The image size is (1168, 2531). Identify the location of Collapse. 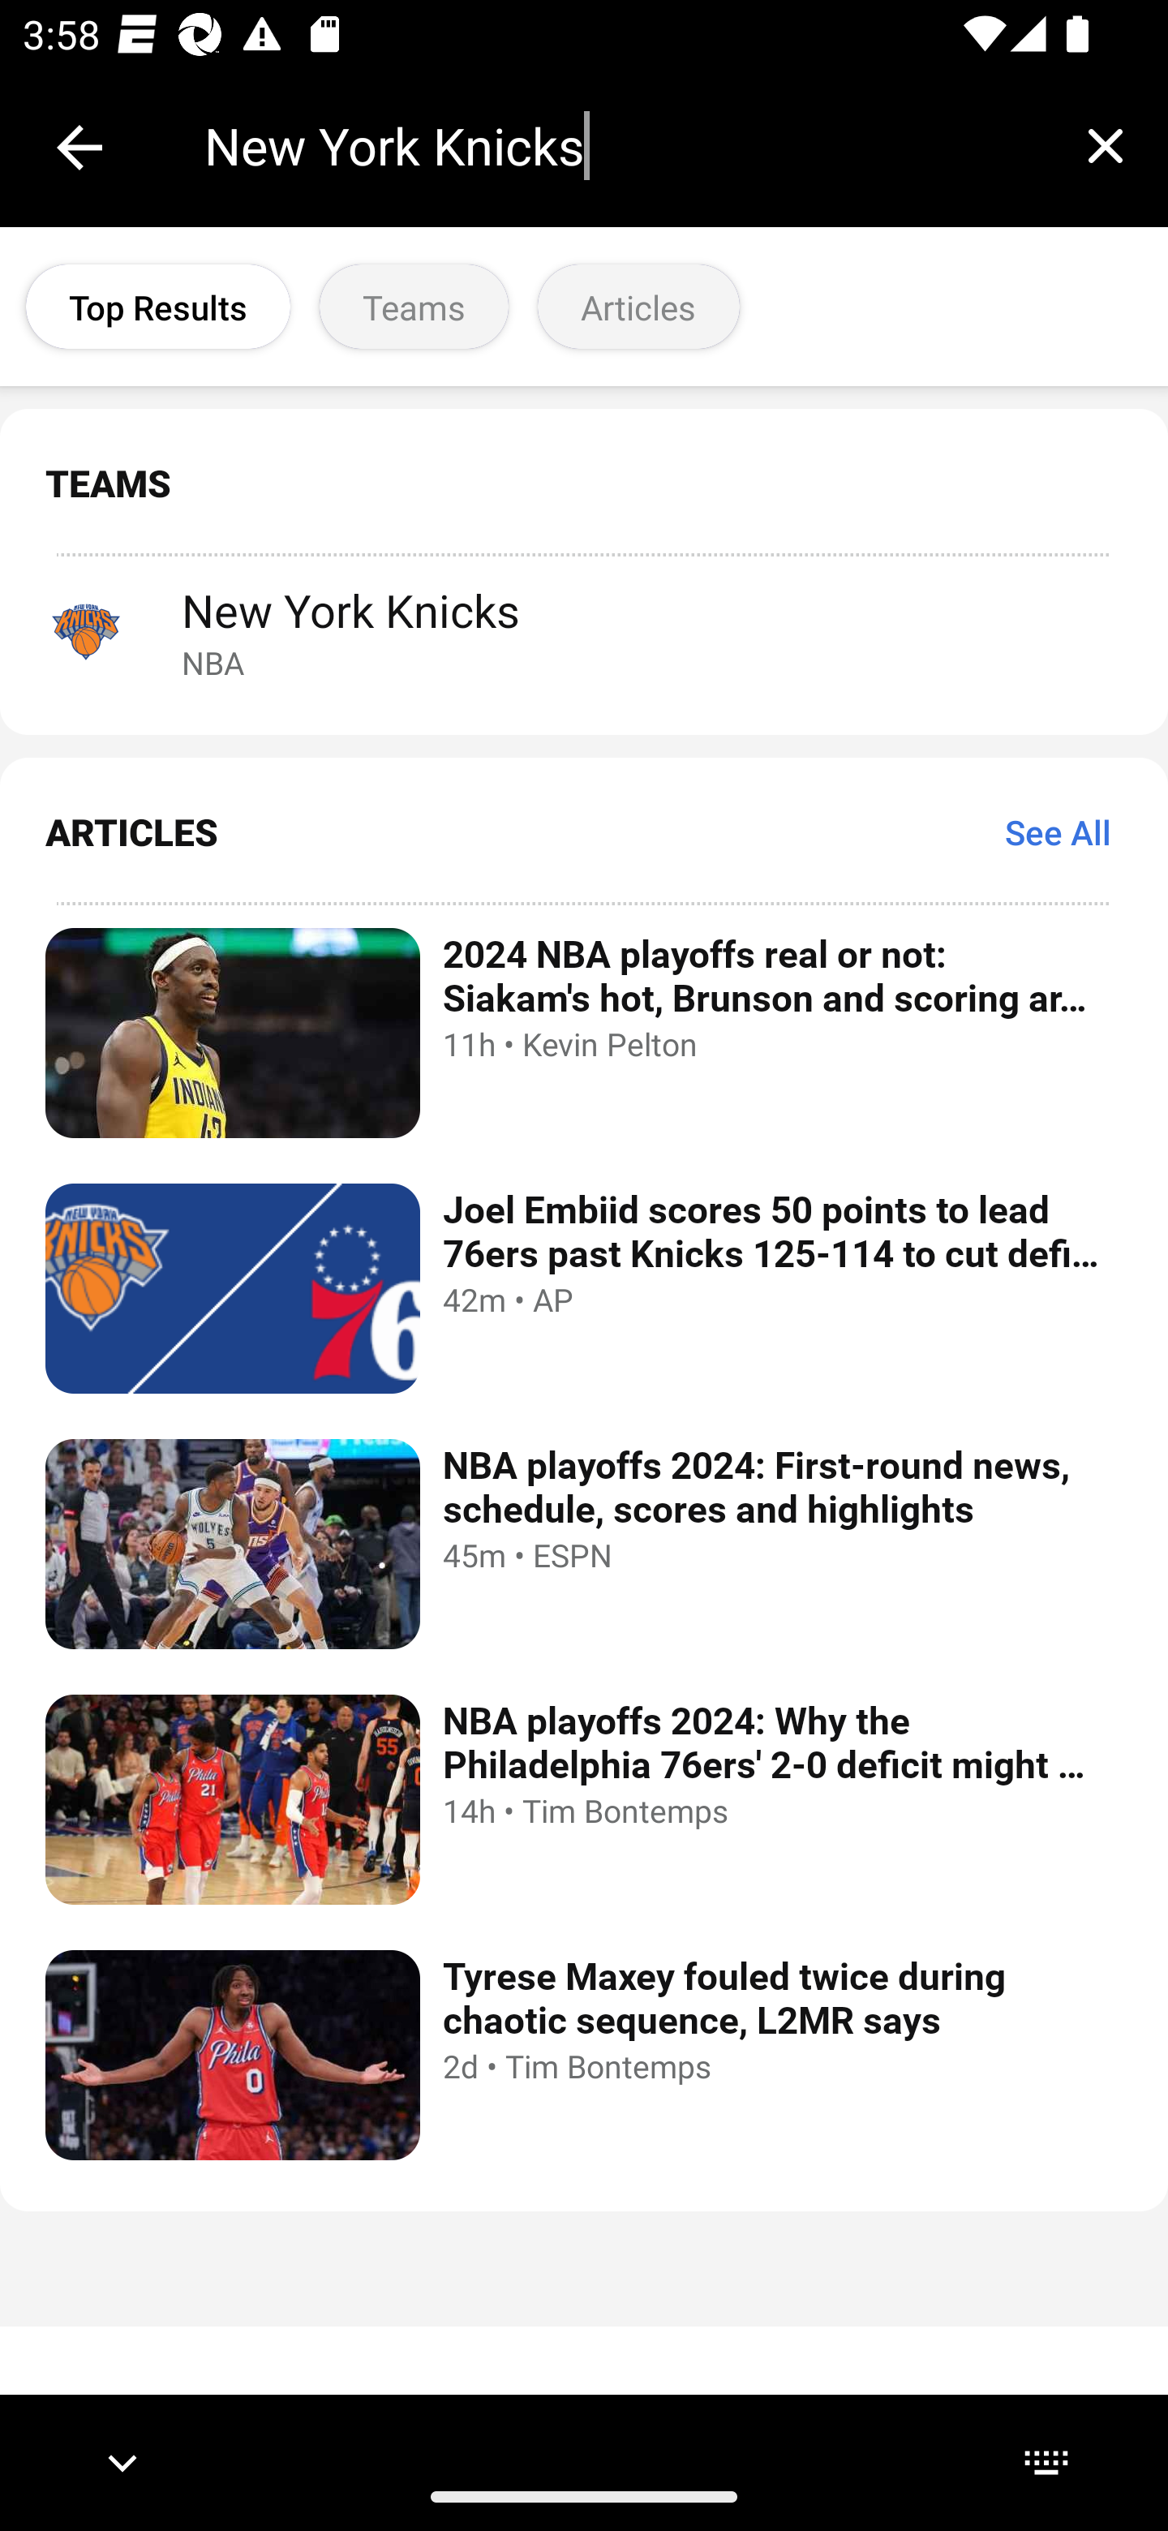
(79, 148).